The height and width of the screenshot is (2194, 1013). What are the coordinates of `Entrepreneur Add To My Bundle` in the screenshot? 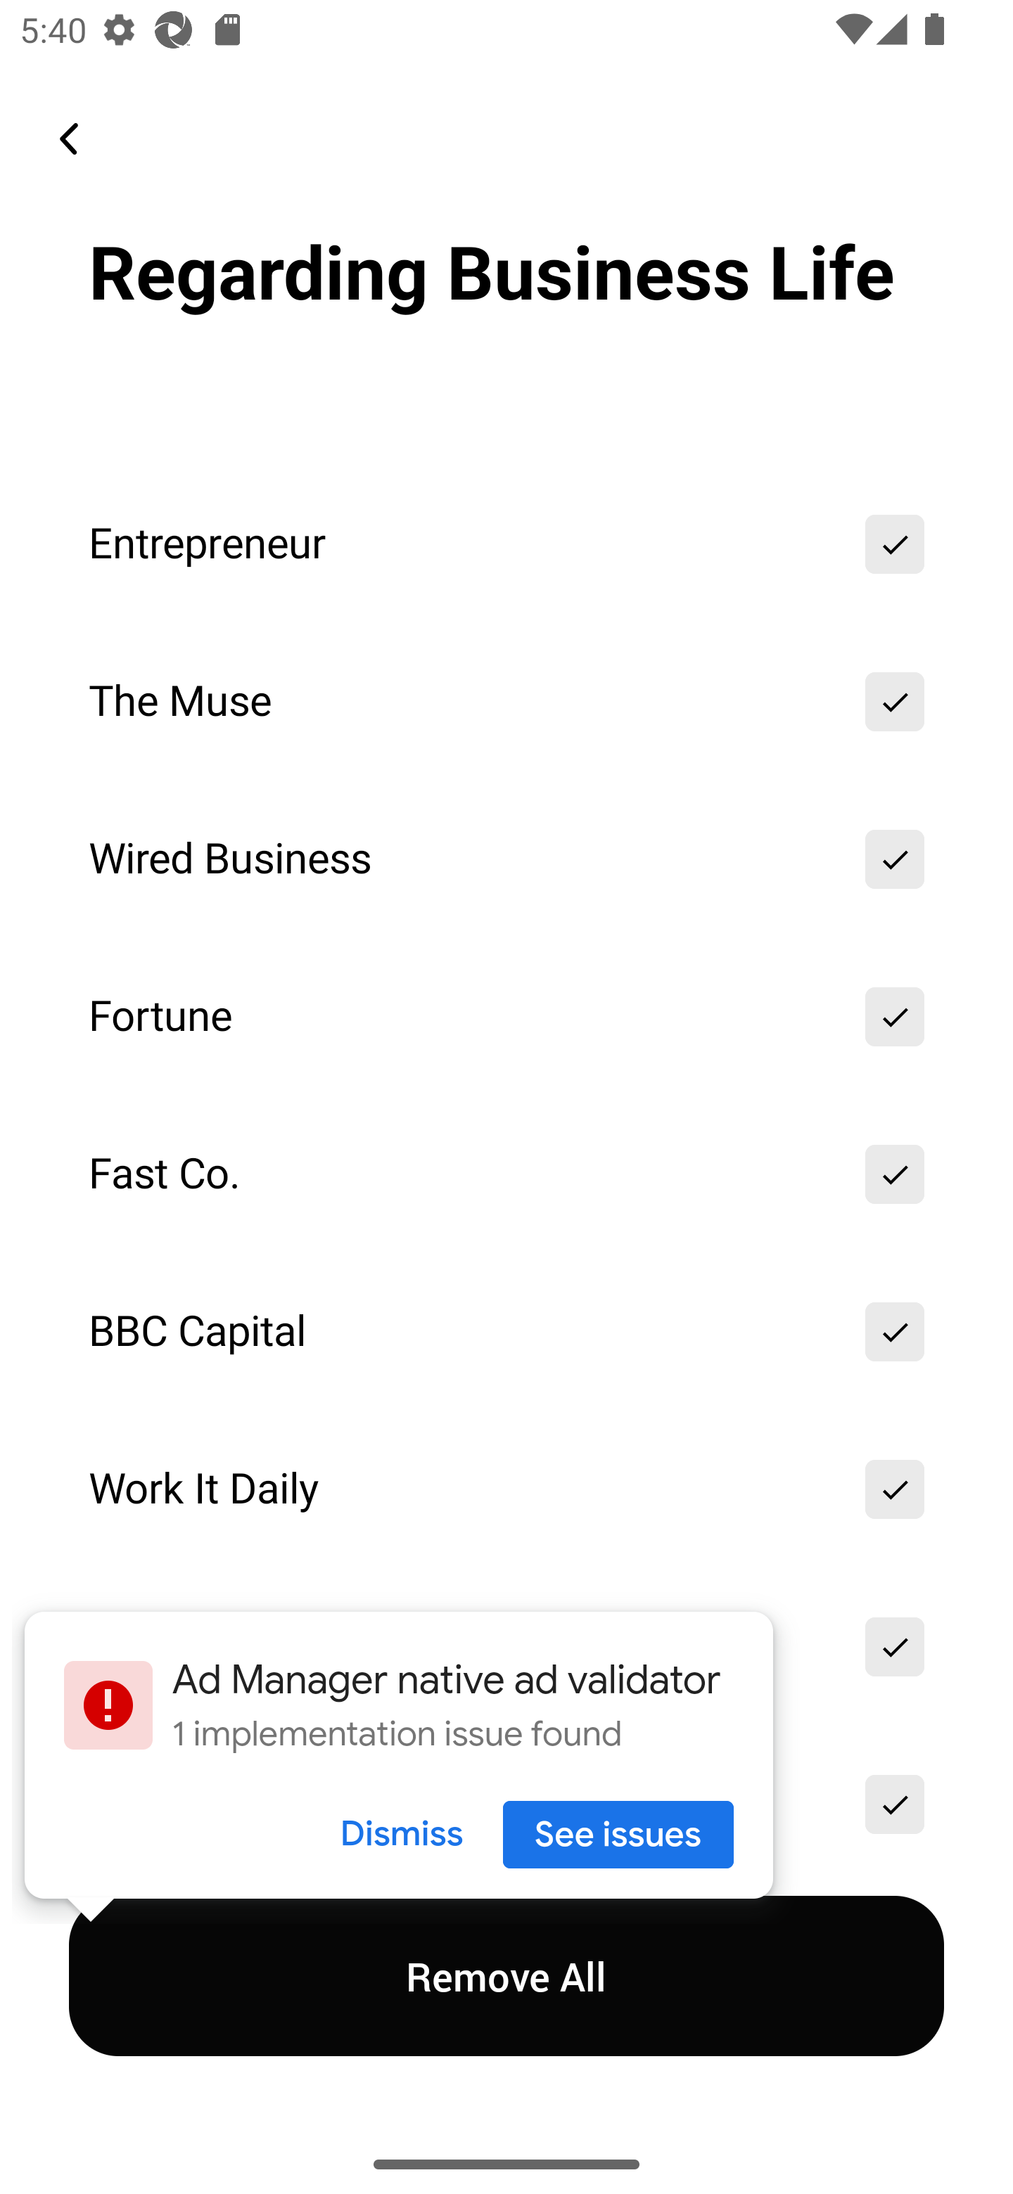 It's located at (507, 544).